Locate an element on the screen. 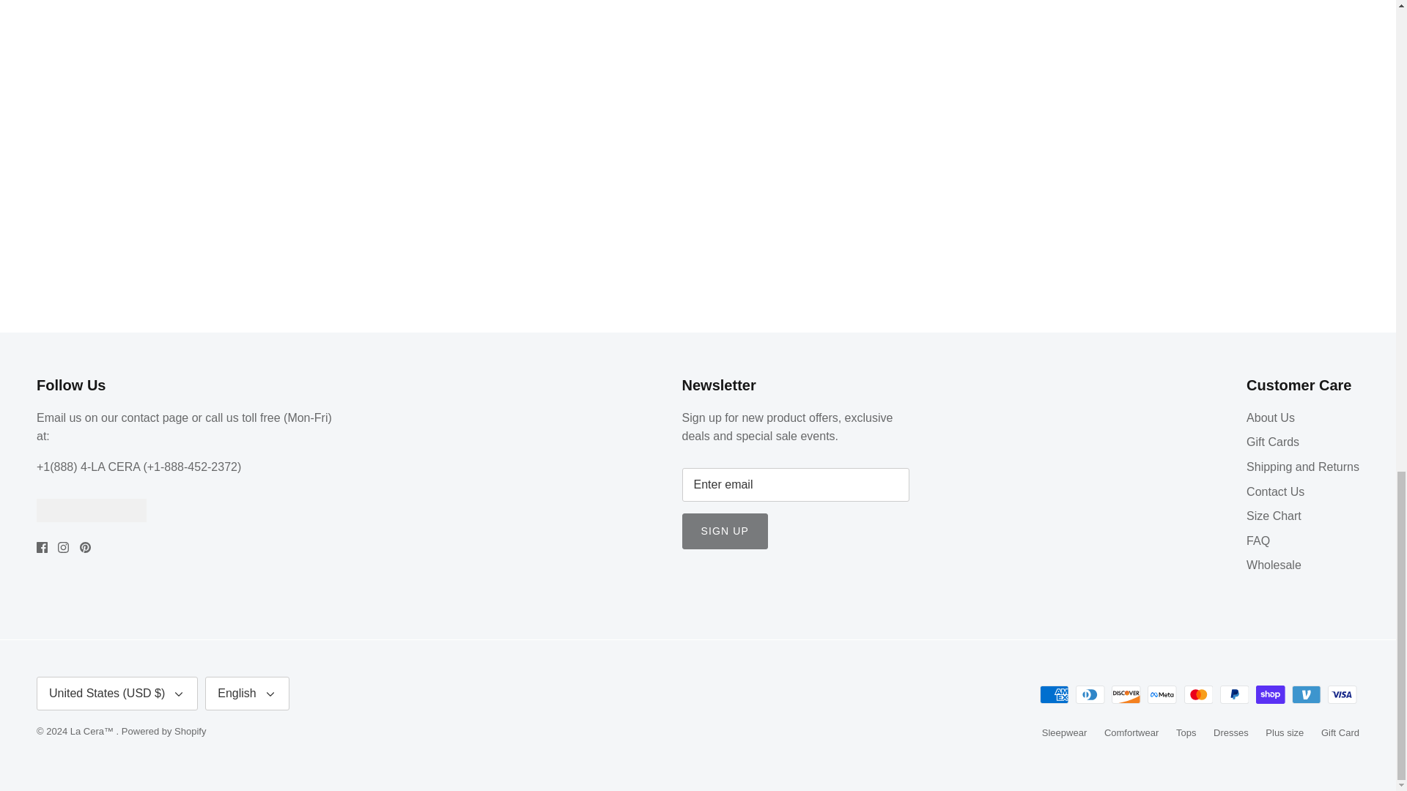 The height and width of the screenshot is (791, 1407). Facebook is located at coordinates (42, 546).